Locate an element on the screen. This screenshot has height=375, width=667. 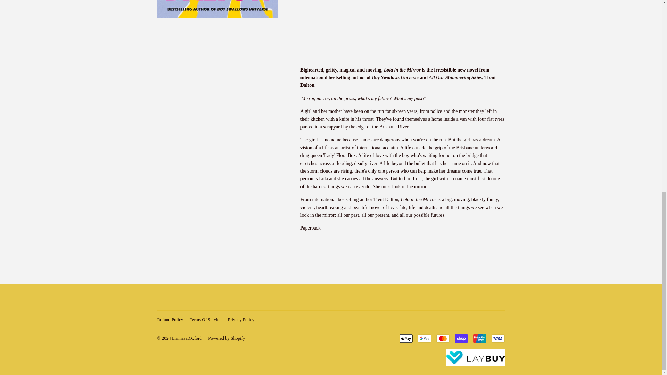
Mastercard is located at coordinates (443, 339).